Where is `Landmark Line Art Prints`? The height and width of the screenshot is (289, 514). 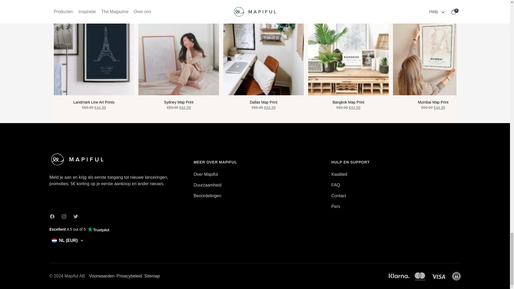 Landmark Line Art Prints is located at coordinates (94, 55).